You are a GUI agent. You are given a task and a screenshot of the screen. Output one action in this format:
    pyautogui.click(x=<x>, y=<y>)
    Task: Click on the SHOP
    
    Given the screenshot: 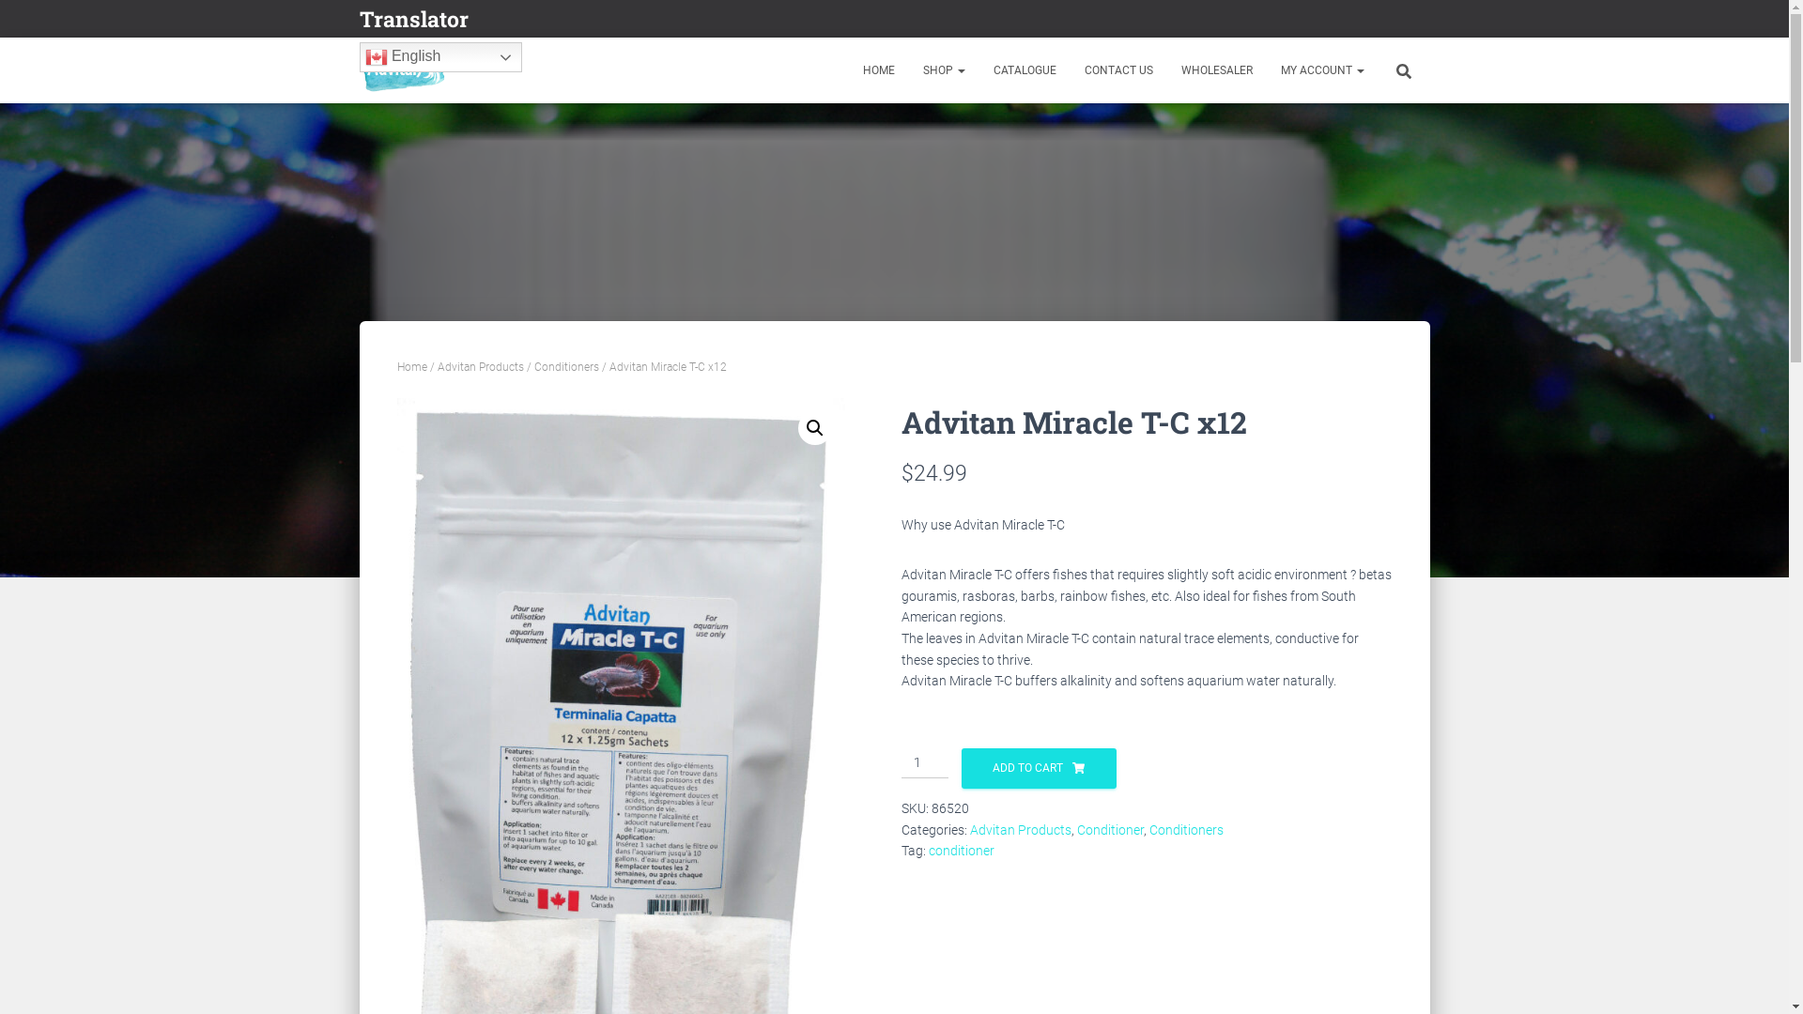 What is the action you would take?
    pyautogui.click(x=945, y=70)
    